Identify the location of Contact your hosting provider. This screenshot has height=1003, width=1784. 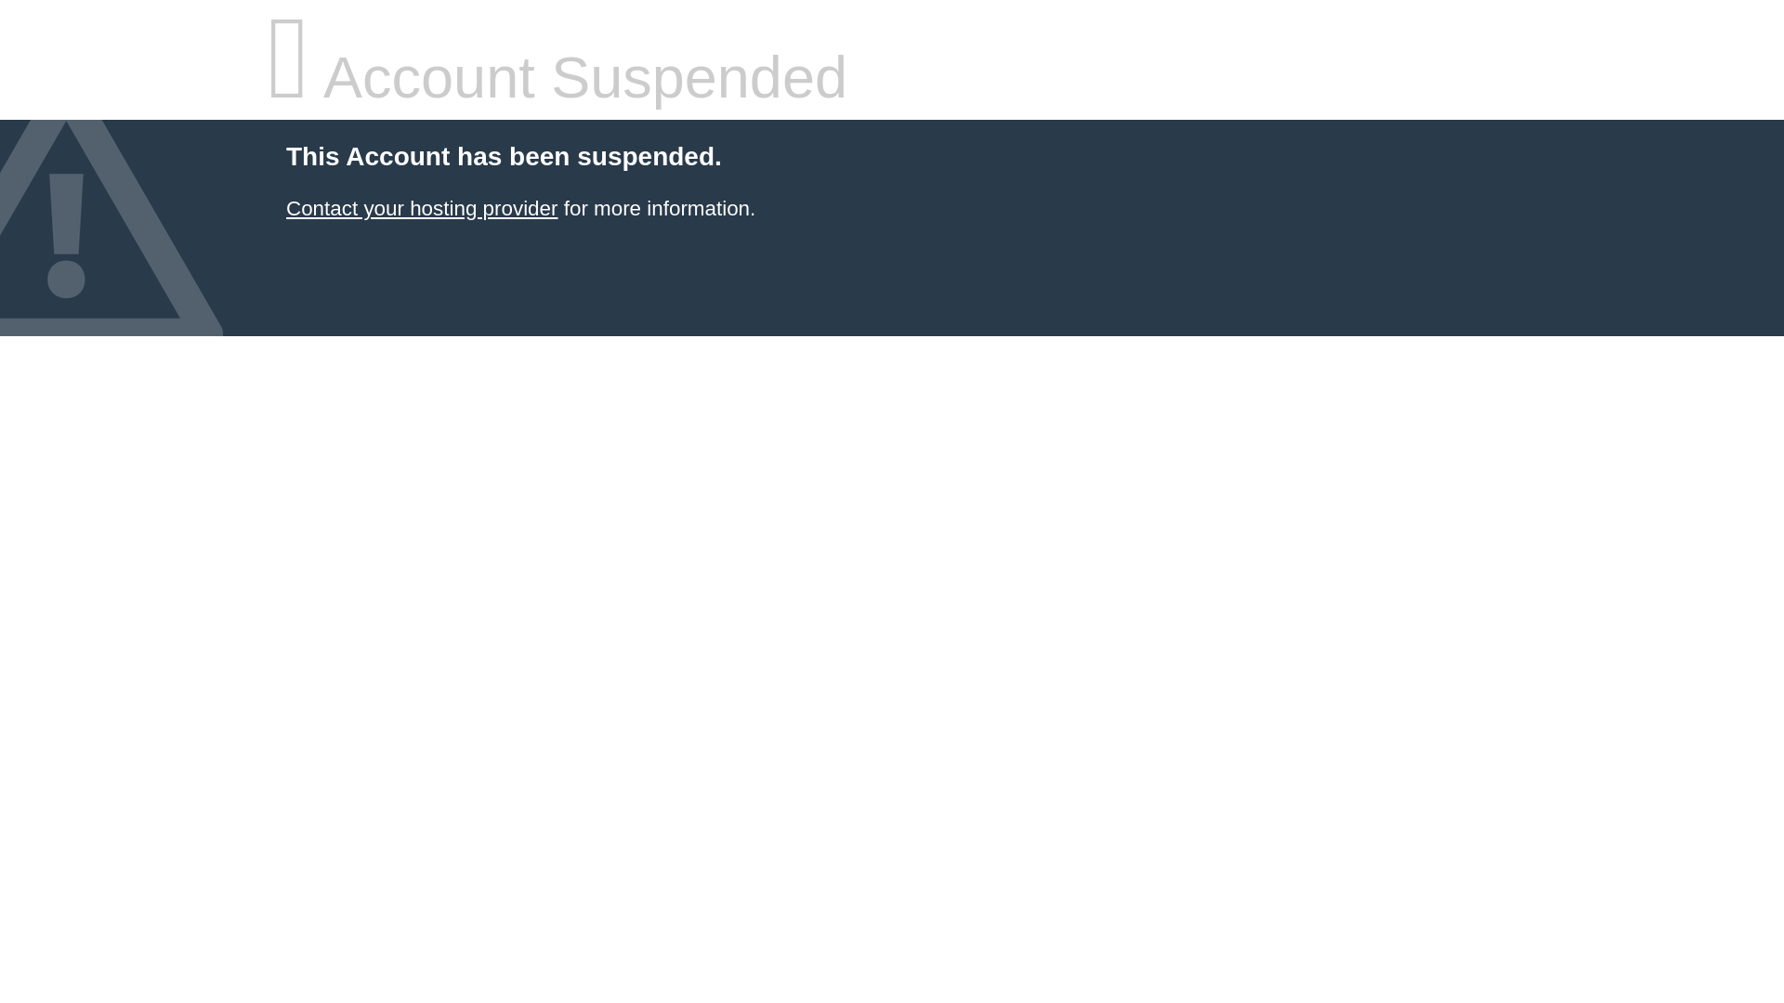
(421, 208).